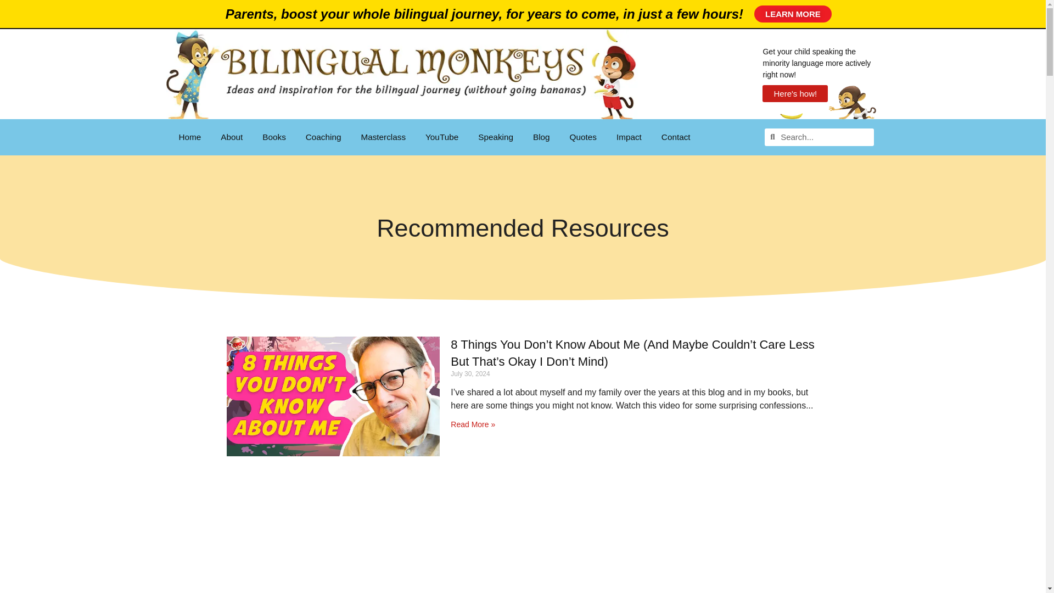 This screenshot has width=1054, height=593. What do you see at coordinates (583, 137) in the screenshot?
I see `Quotes` at bounding box center [583, 137].